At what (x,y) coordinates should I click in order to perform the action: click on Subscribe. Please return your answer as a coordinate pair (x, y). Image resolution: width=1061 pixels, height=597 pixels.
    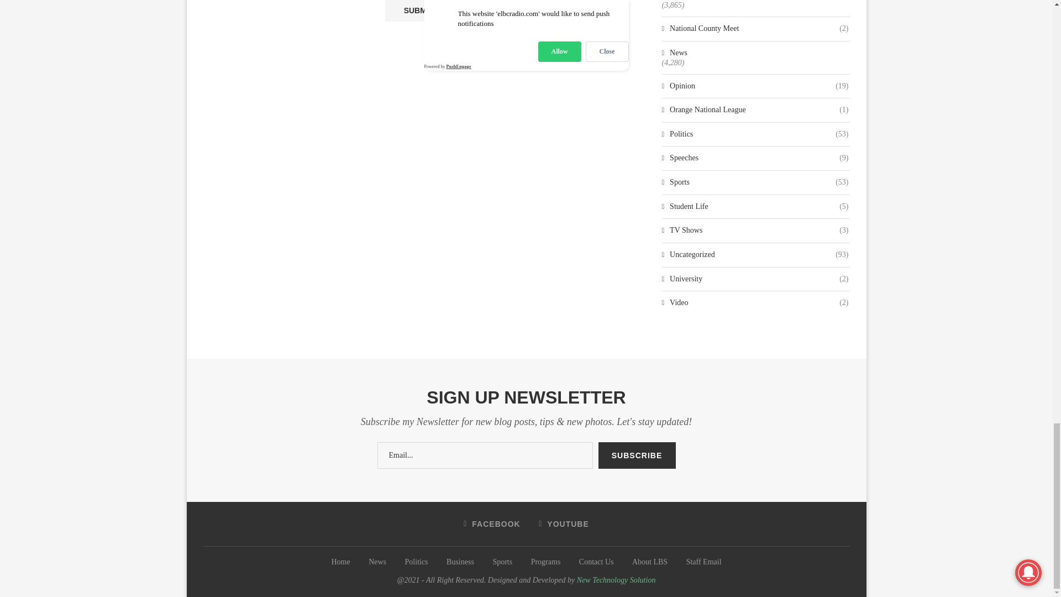
    Looking at the image, I should click on (637, 455).